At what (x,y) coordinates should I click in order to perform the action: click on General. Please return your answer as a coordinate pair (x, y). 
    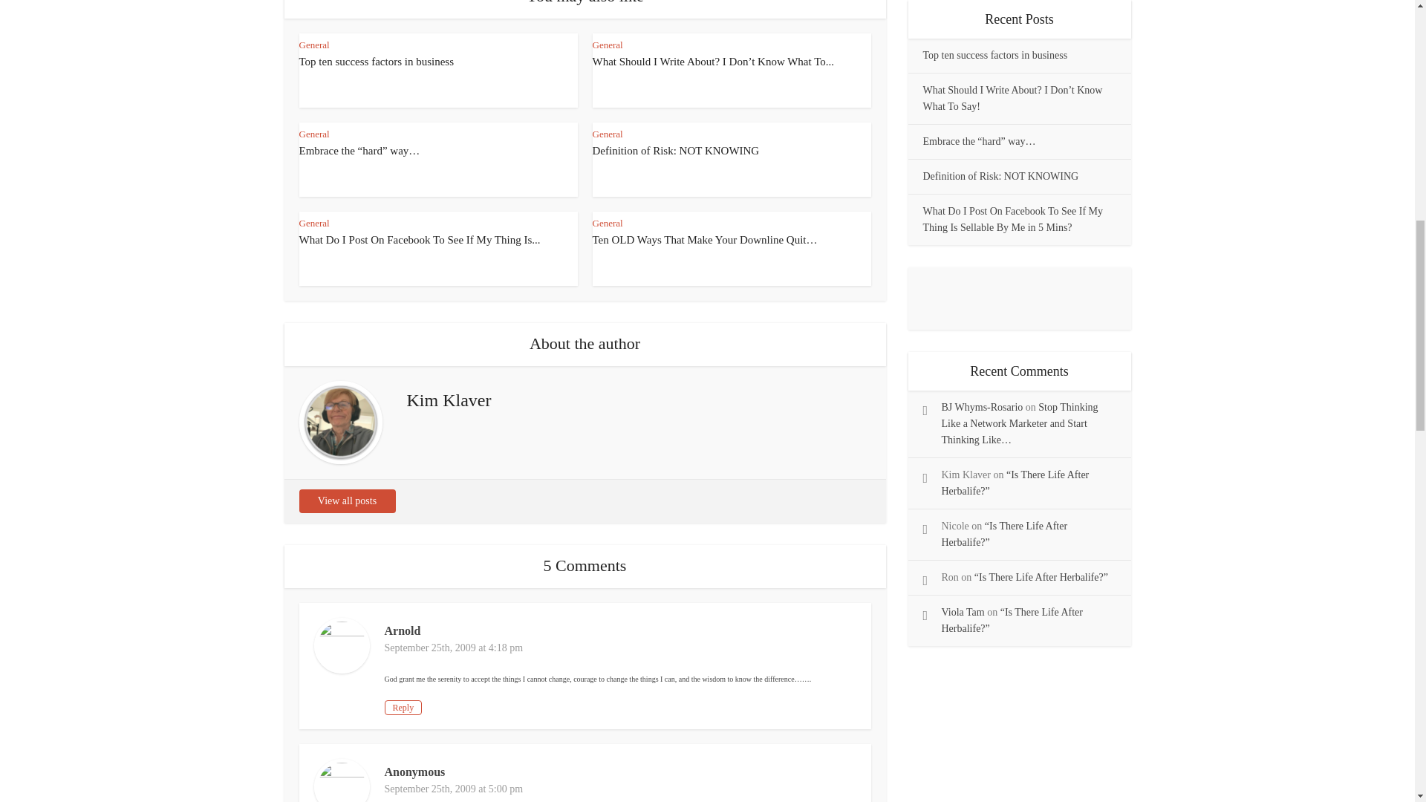
    Looking at the image, I should click on (313, 45).